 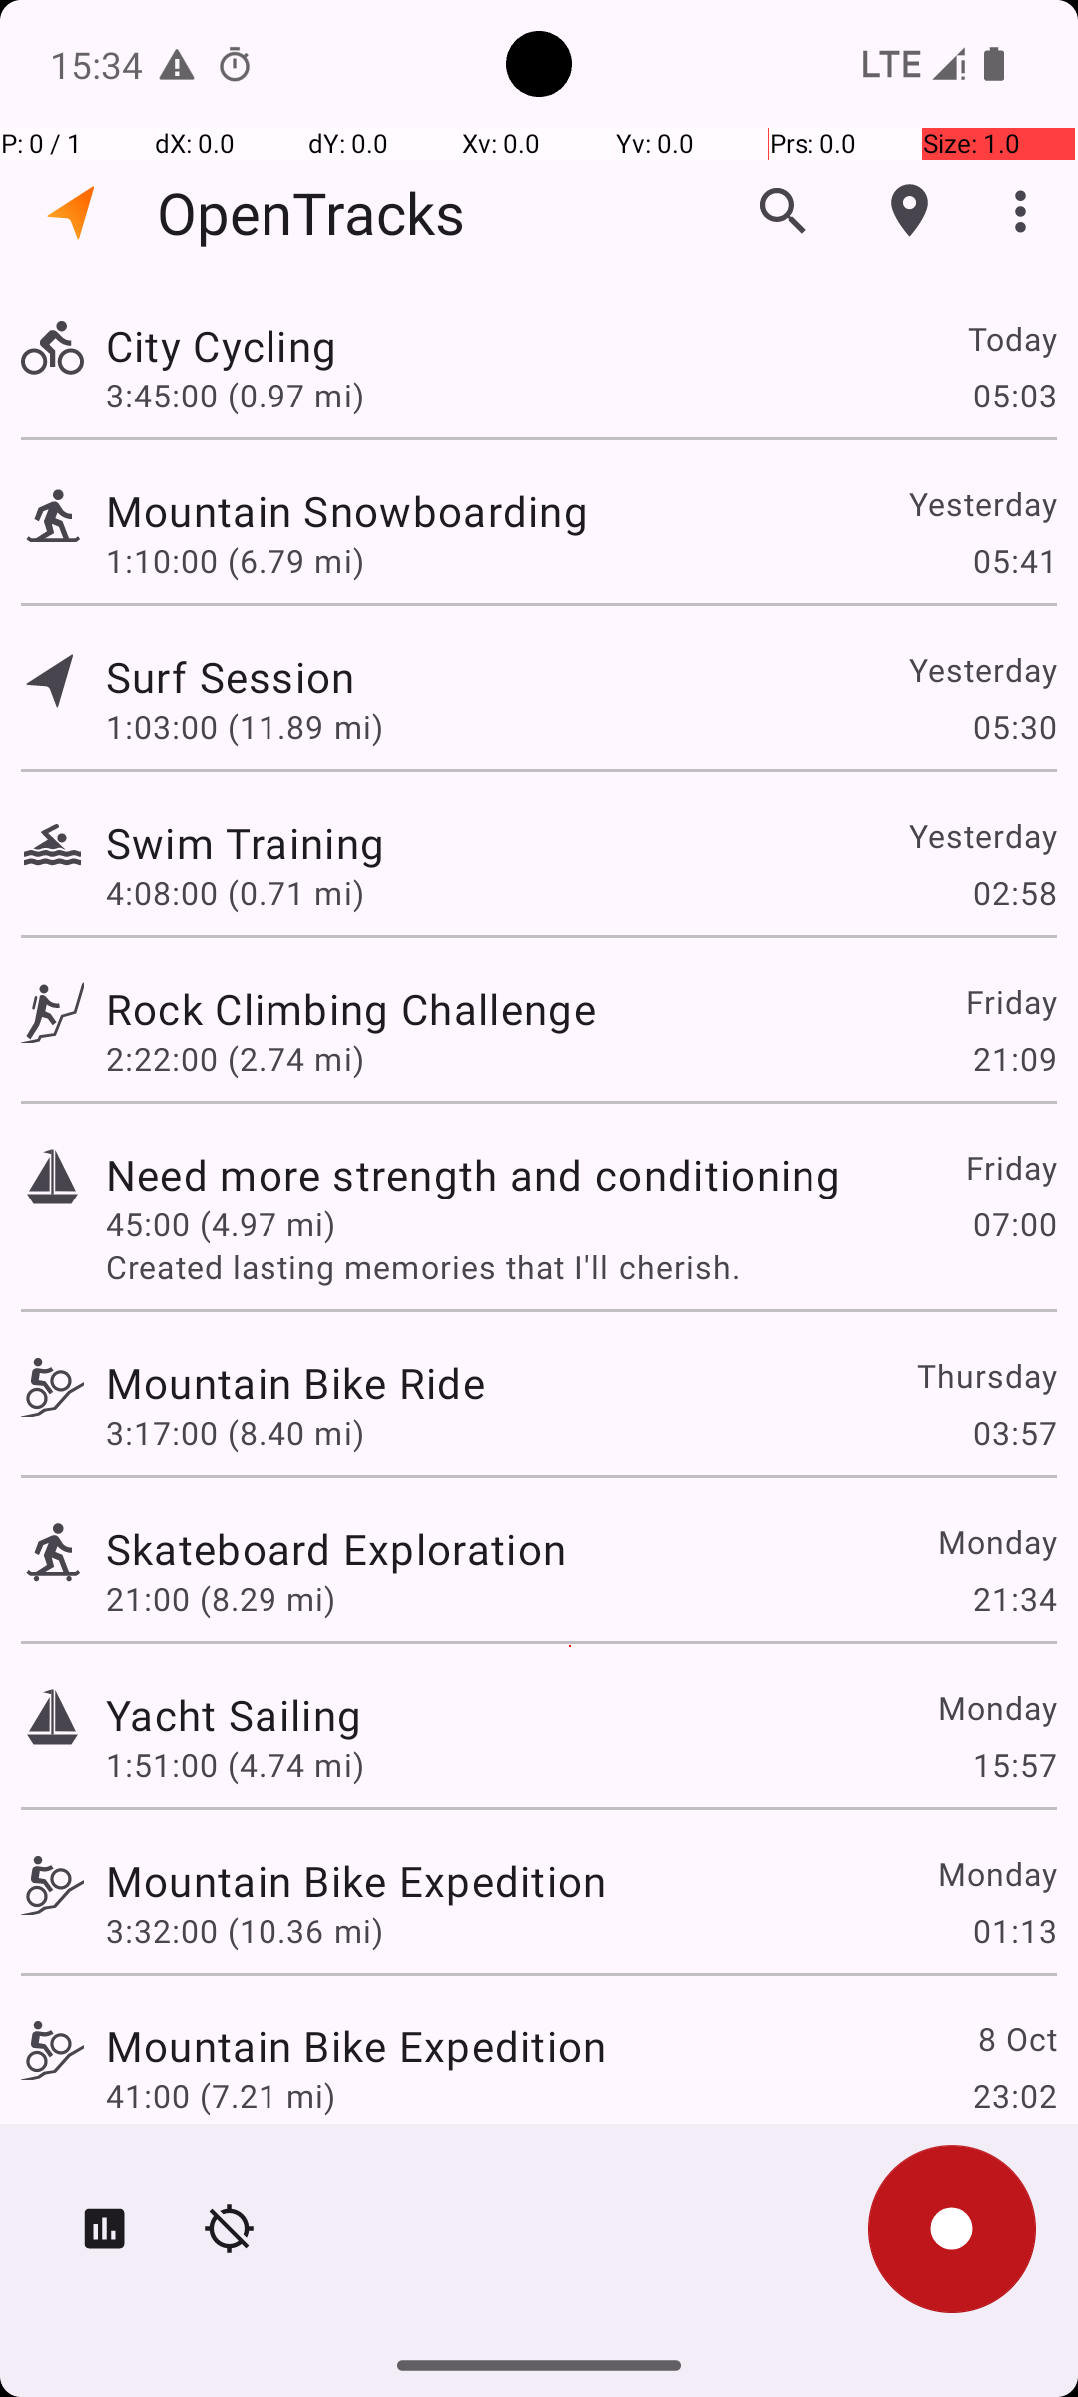 I want to click on 41:00 (7.21 mi), so click(x=221, y=2095).